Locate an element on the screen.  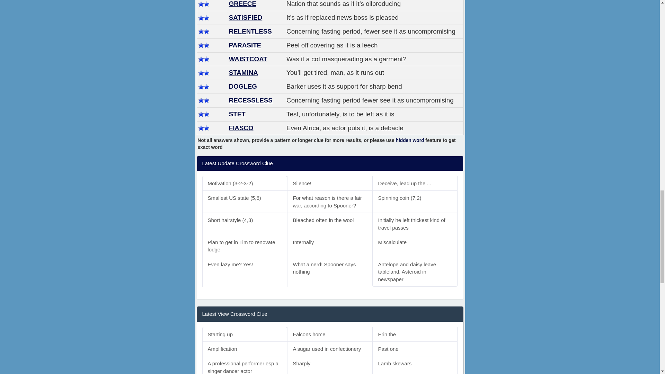
PARASITE is located at coordinates (245, 45).